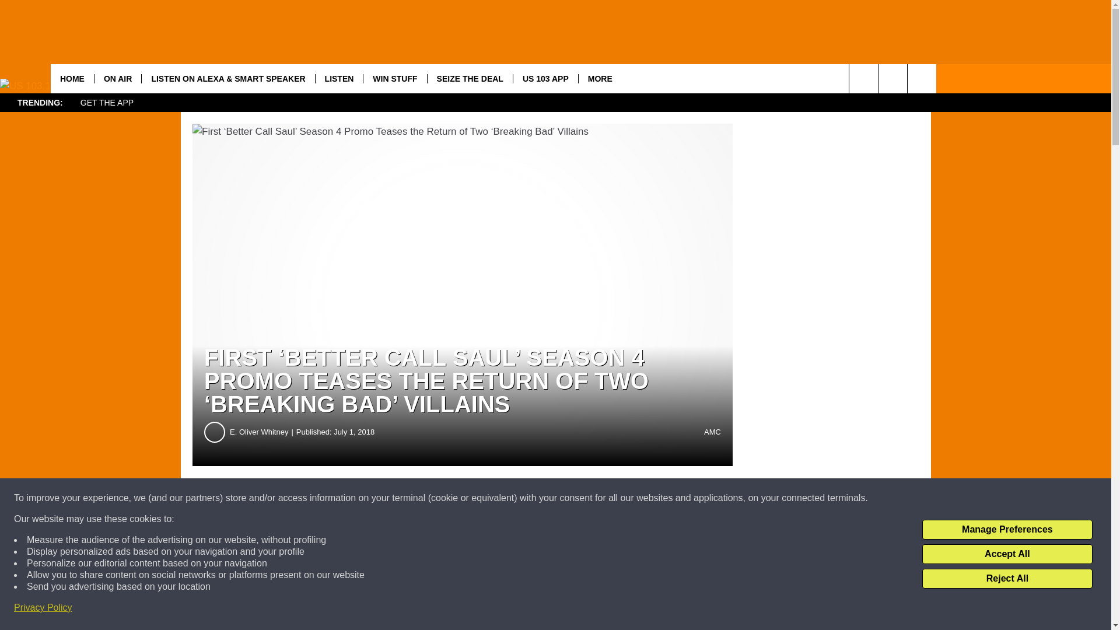 The width and height of the screenshot is (1120, 630). Describe the element at coordinates (355, 498) in the screenshot. I see `Share on Facebook` at that location.